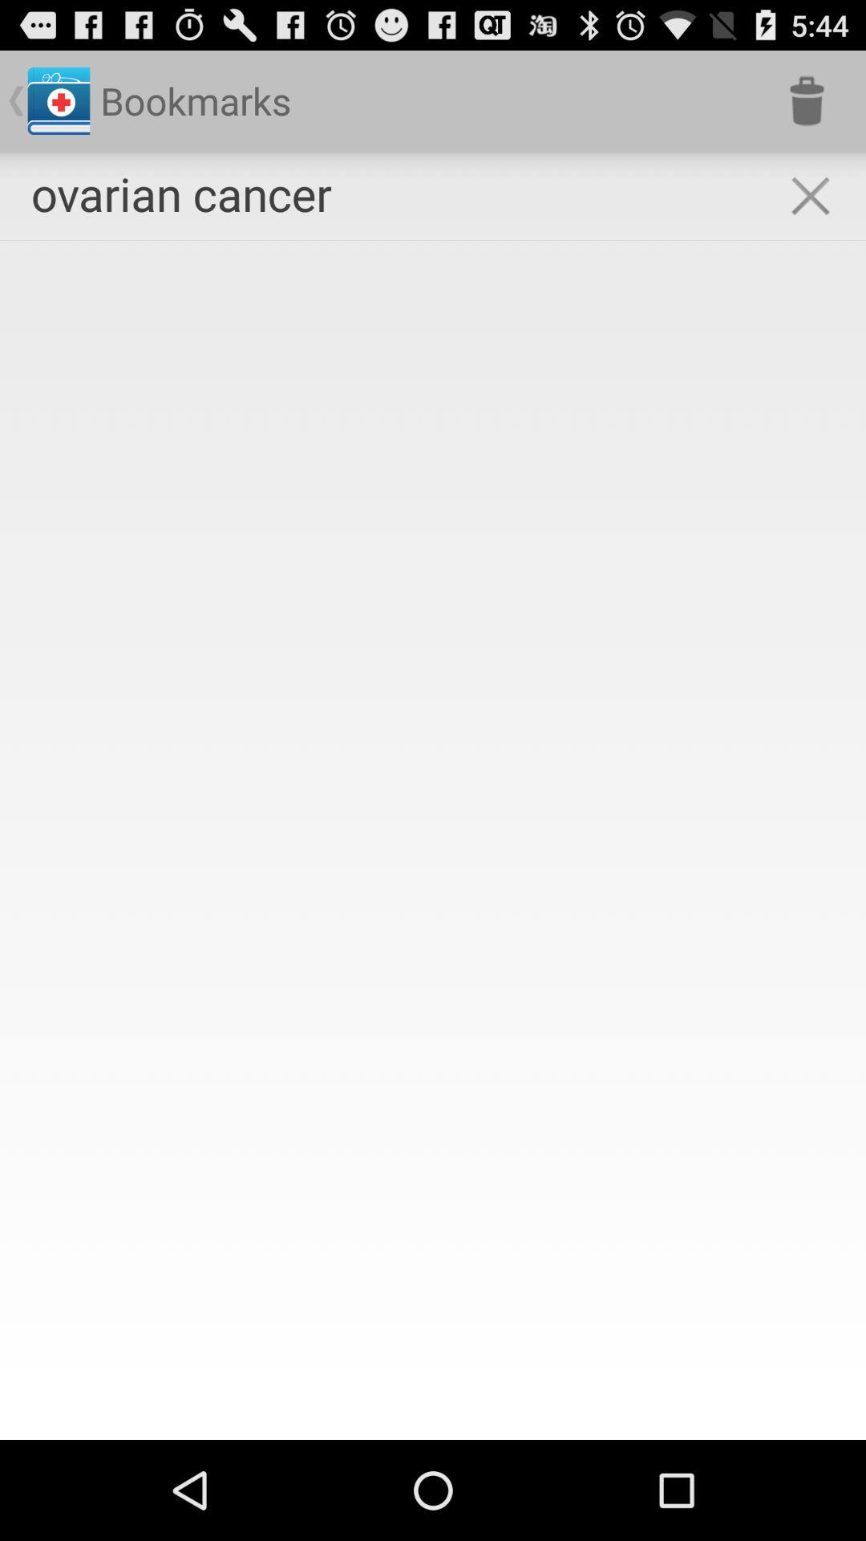  Describe the element at coordinates (807, 101) in the screenshot. I see `click icon to the right of ovarian cancer item` at that location.